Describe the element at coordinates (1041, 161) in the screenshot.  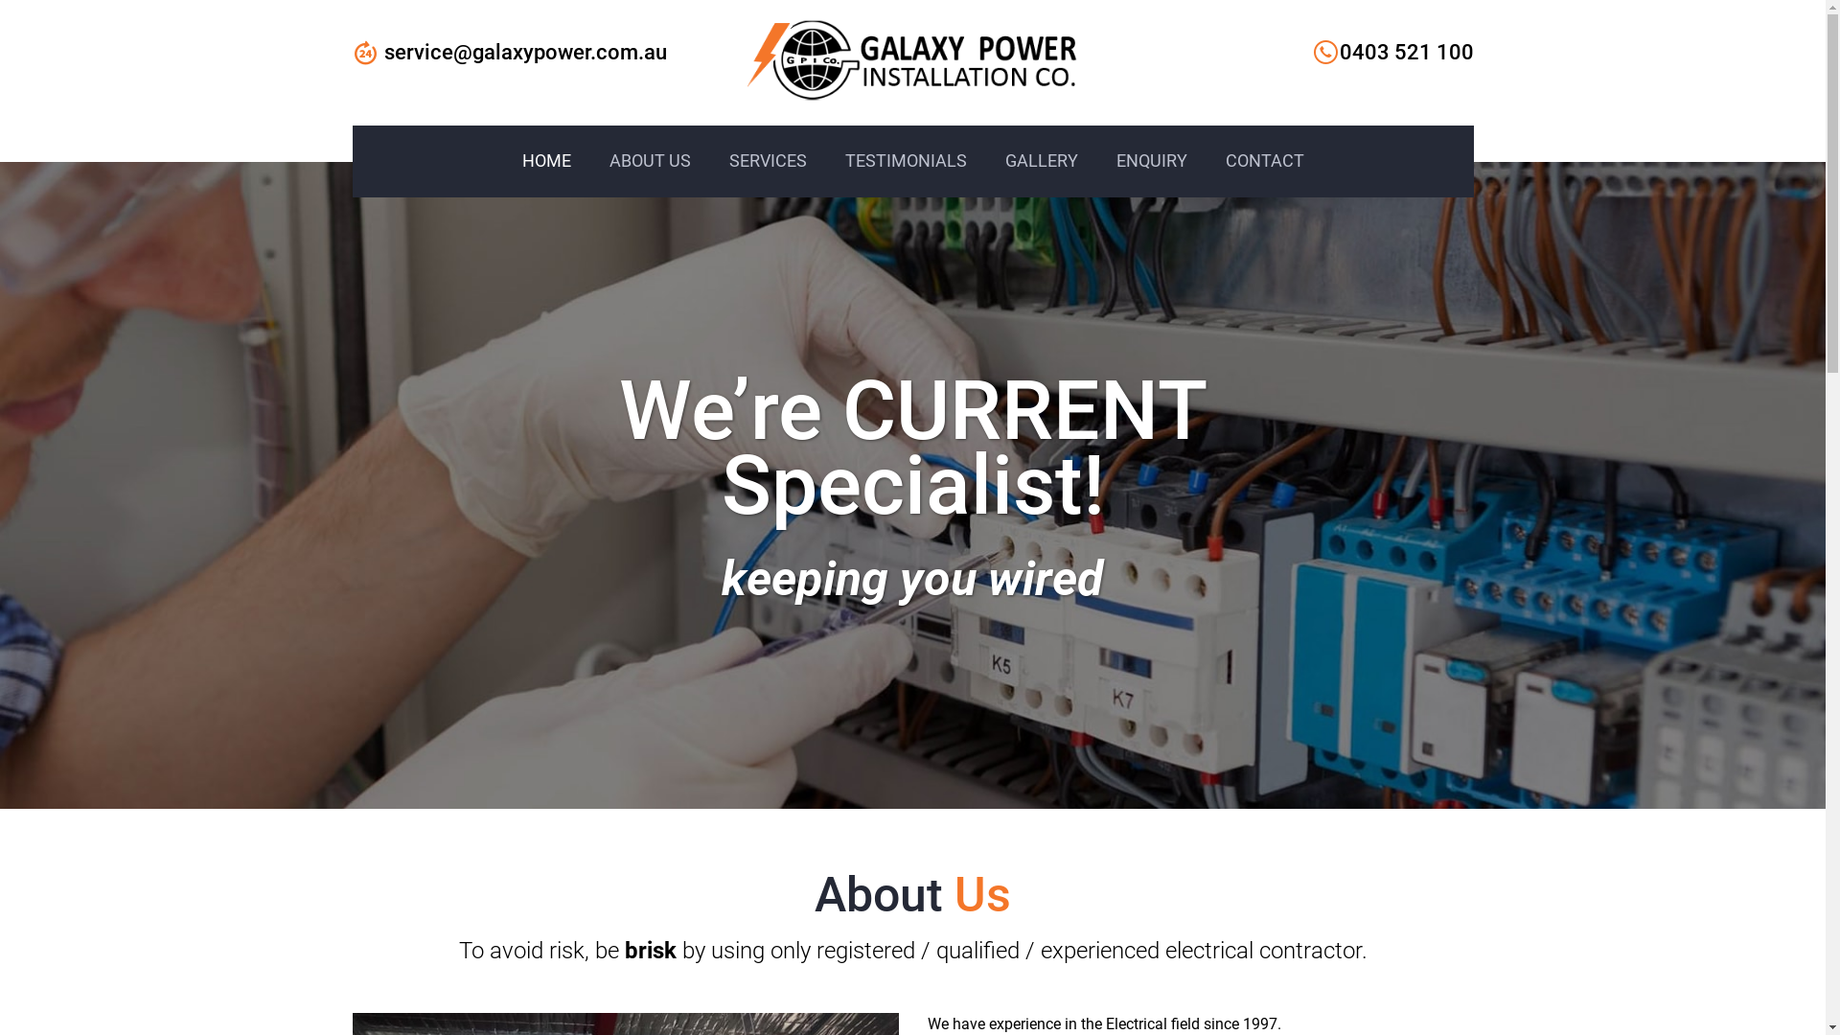
I see `GALLERY` at that location.